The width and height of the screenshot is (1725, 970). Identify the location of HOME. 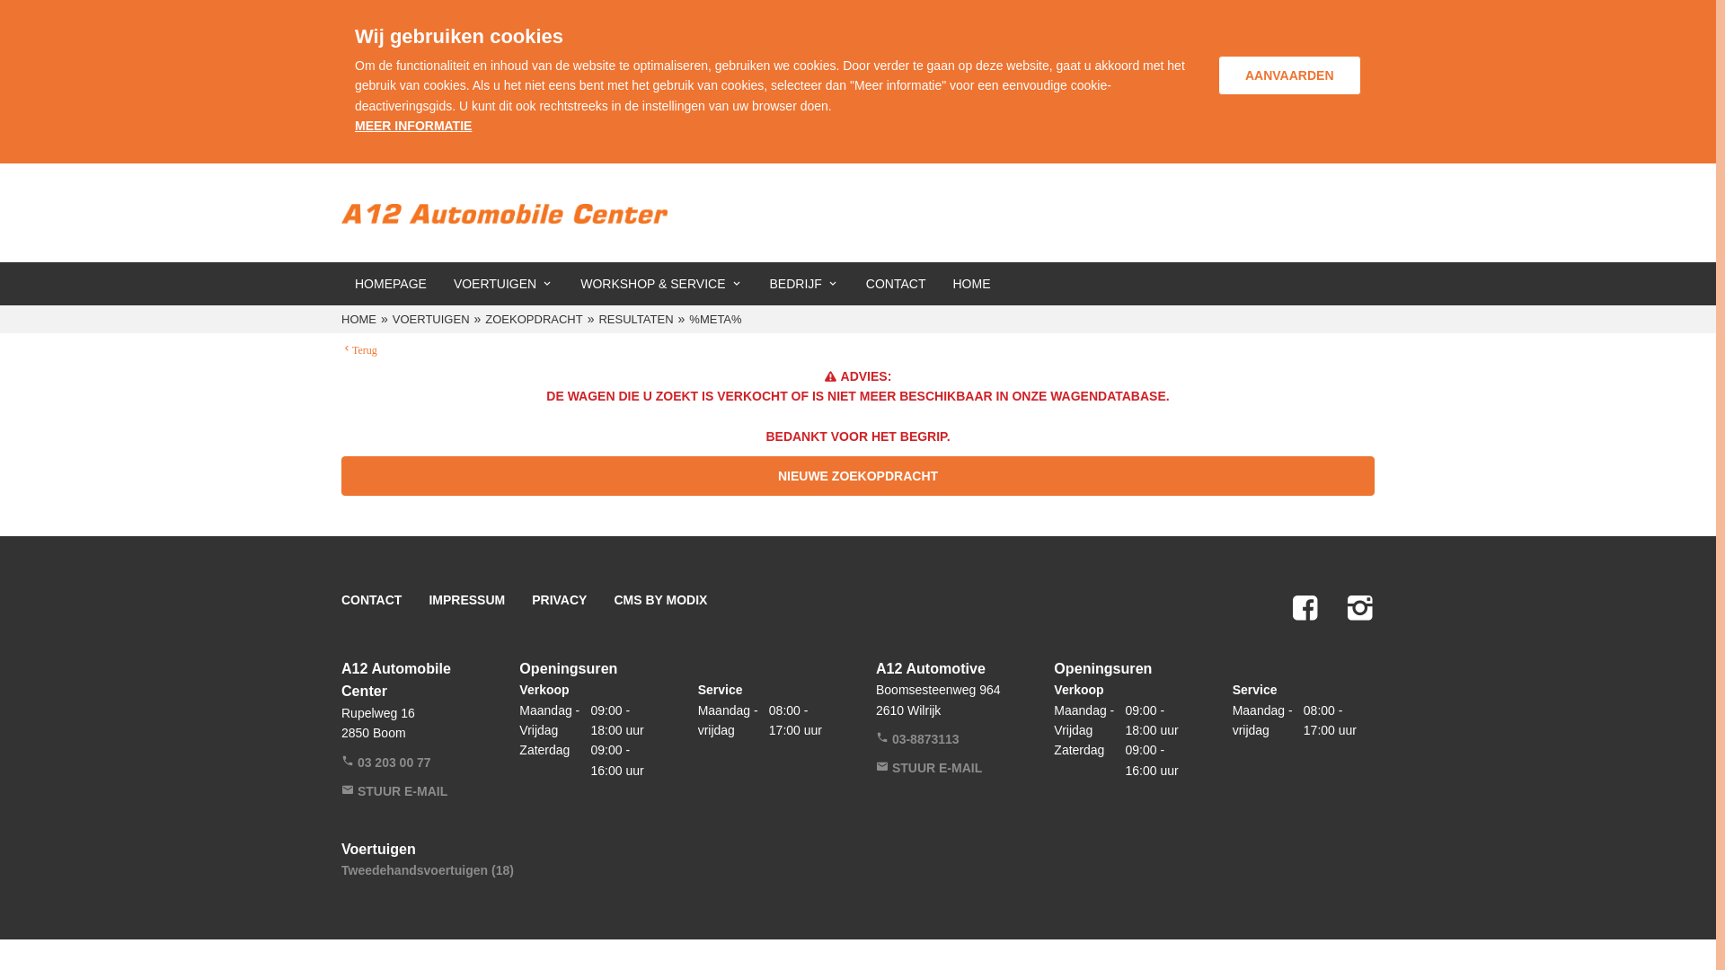
(361, 320).